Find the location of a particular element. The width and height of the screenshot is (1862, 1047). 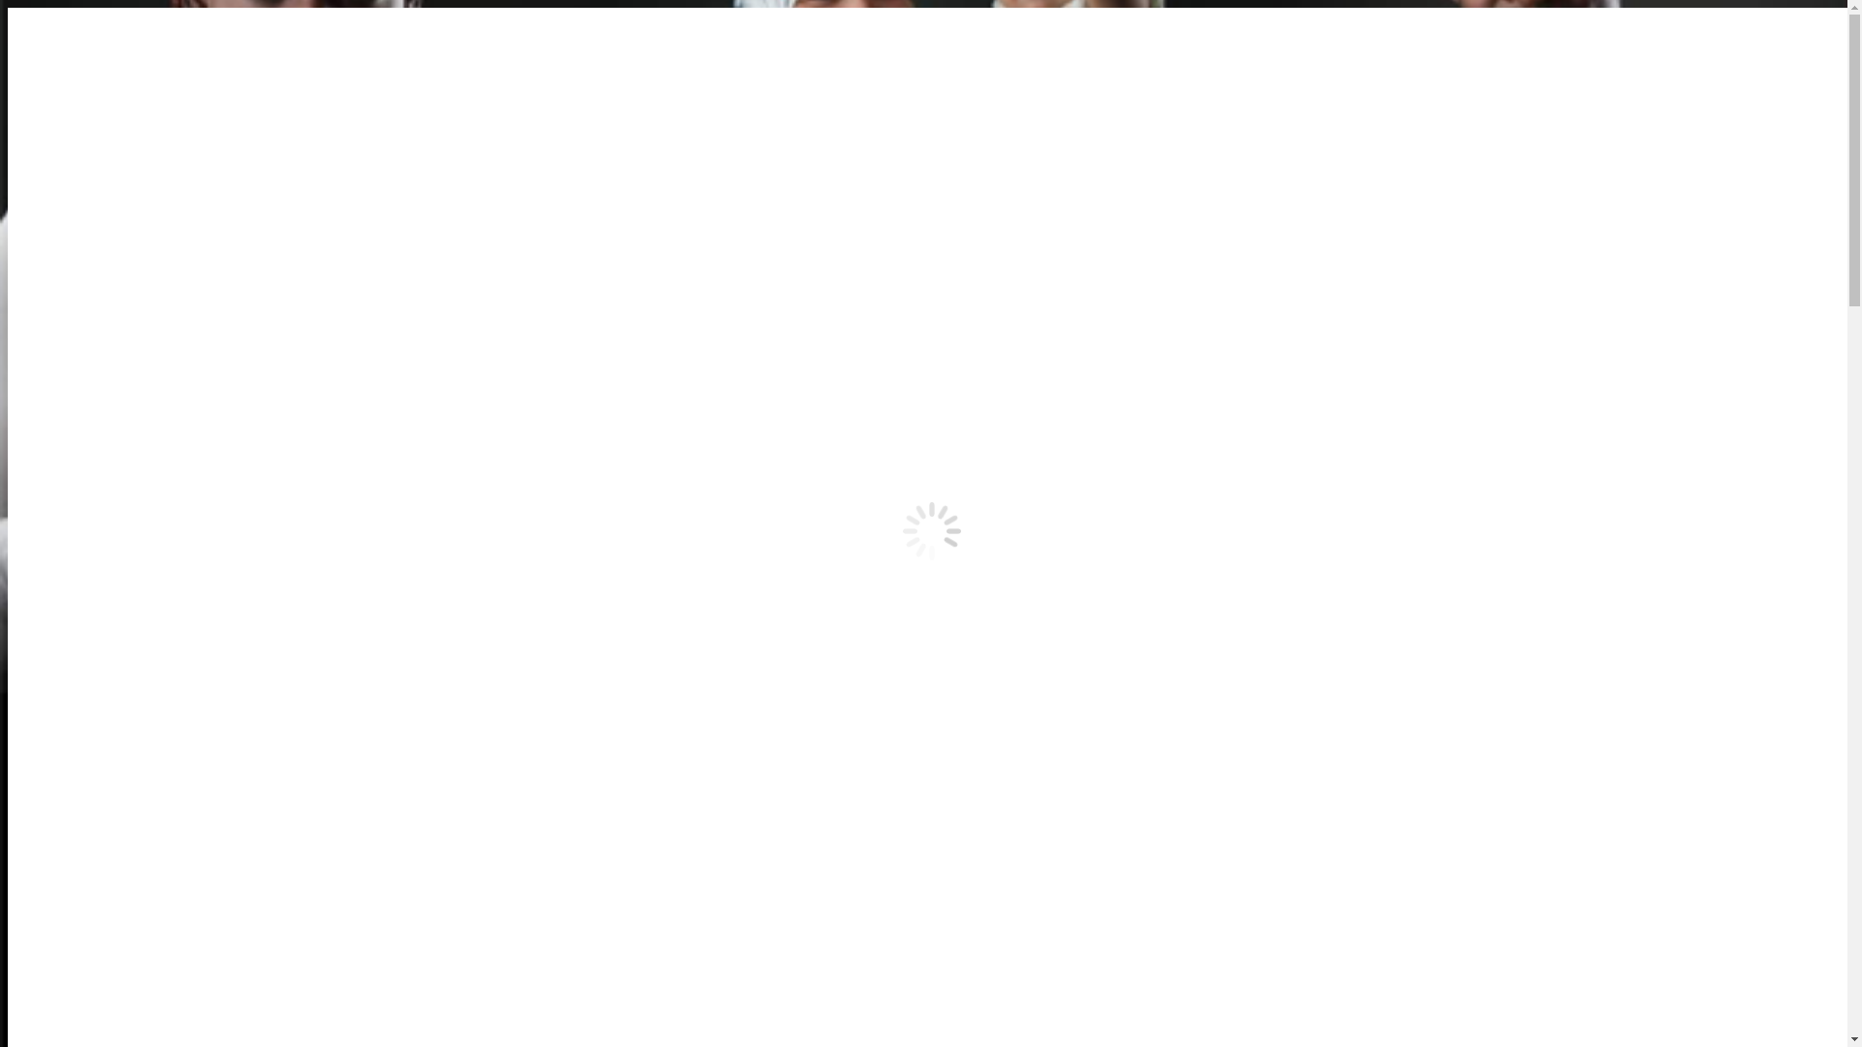

Biblioteca is located at coordinates (117, 302).